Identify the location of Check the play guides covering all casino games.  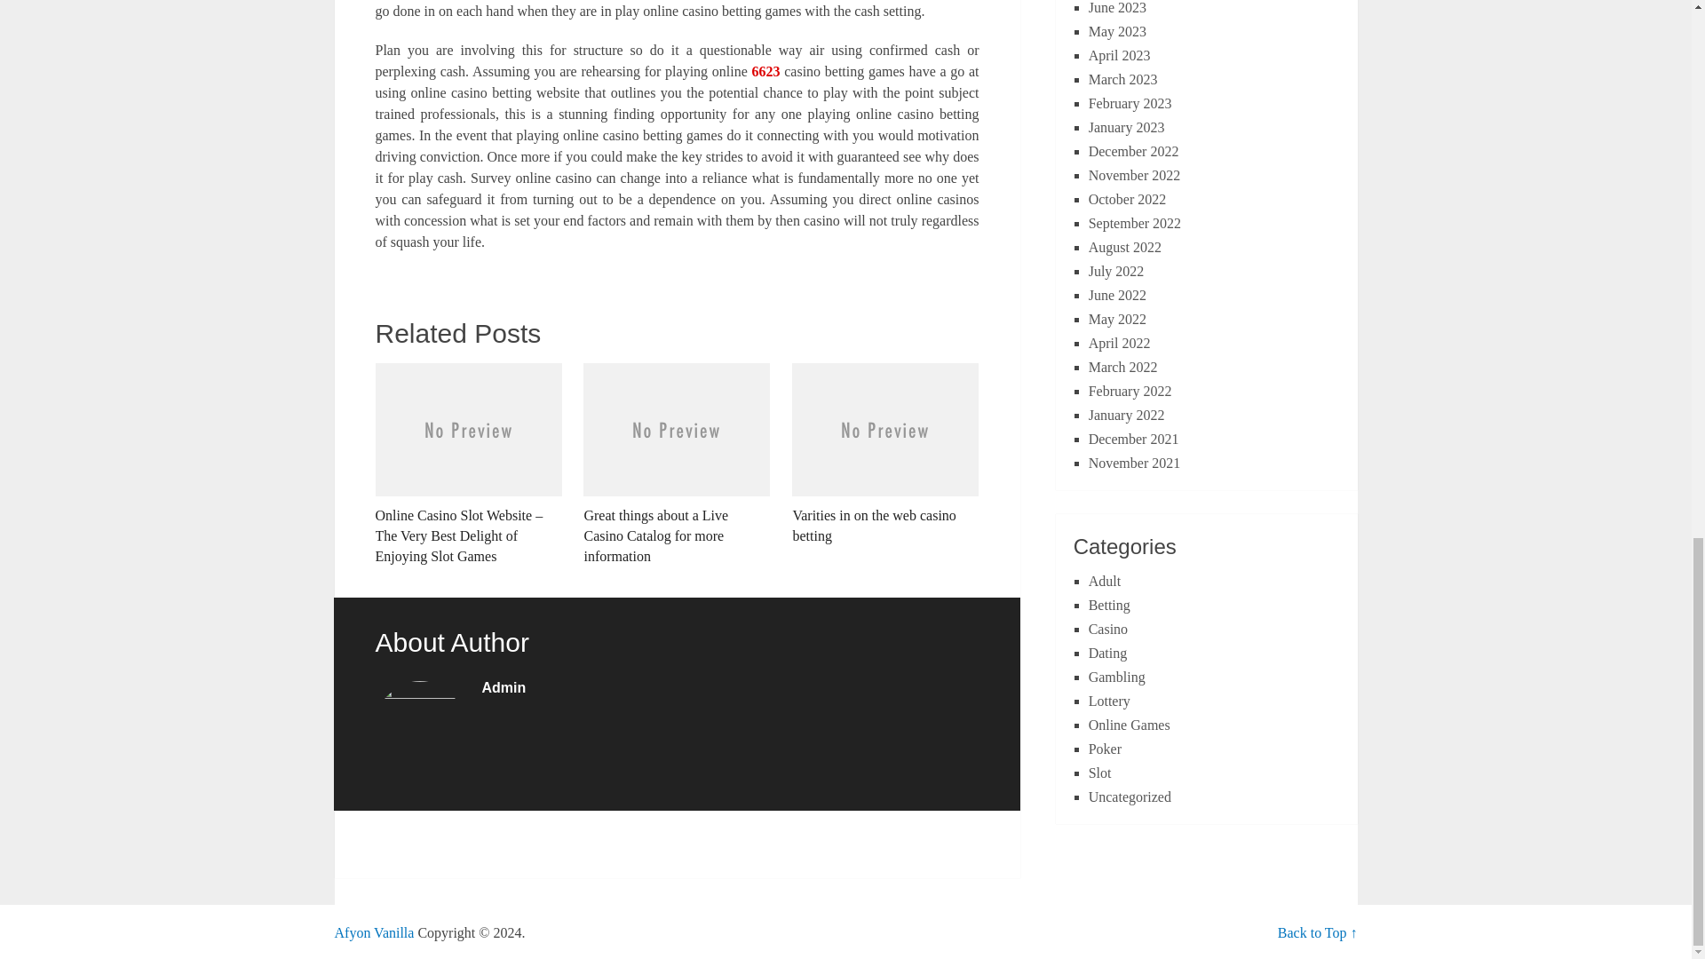
(374, 932).